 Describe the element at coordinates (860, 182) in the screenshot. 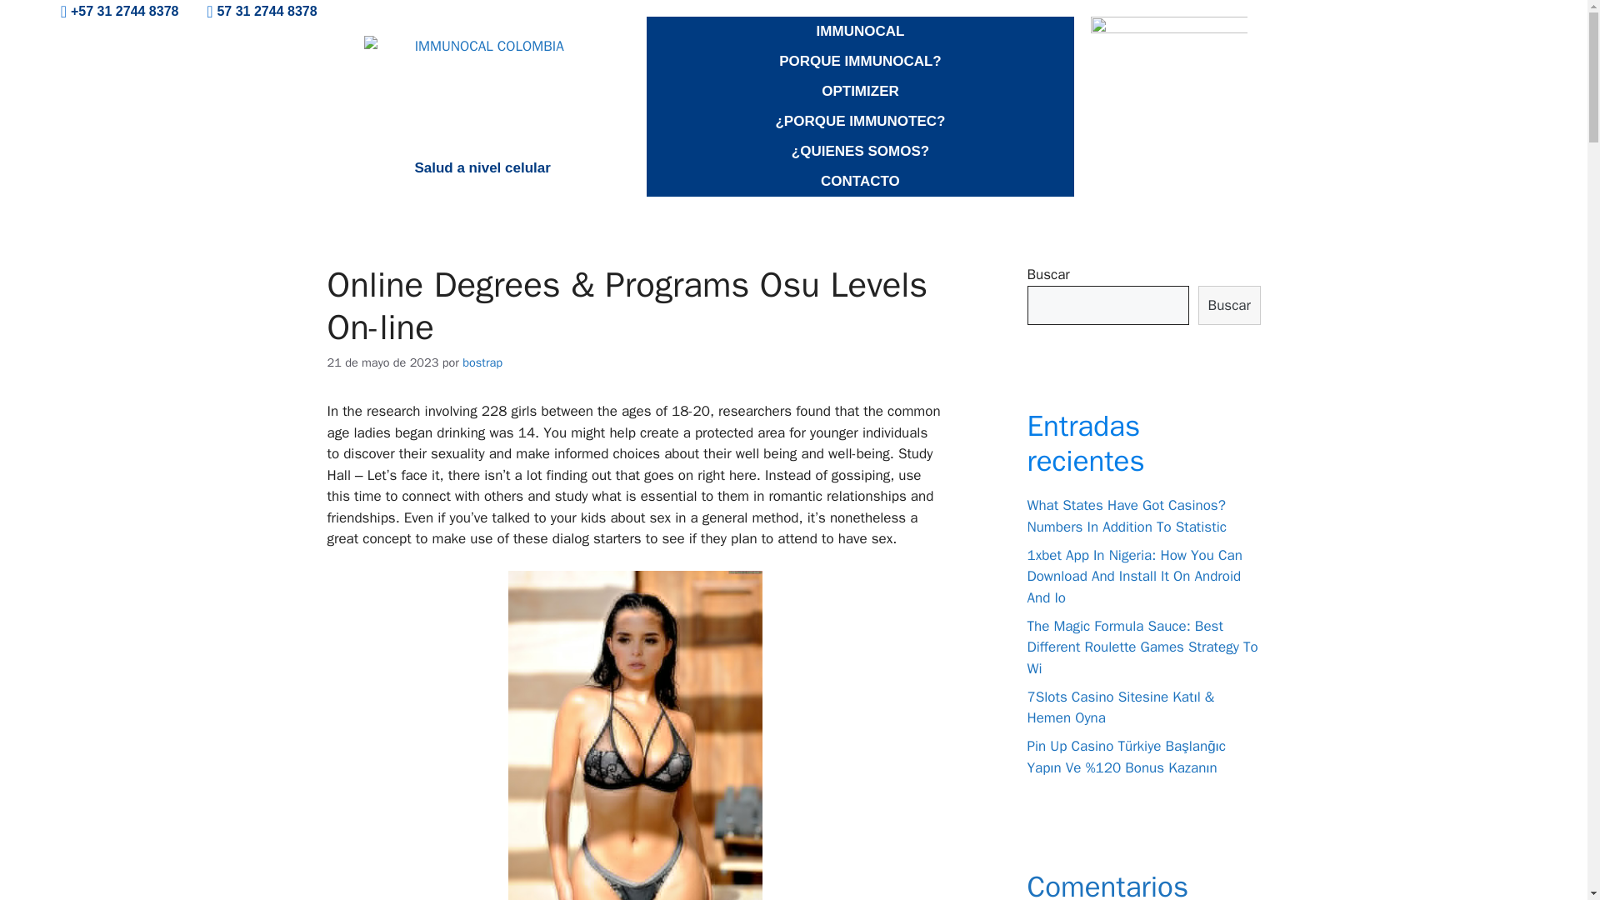

I see `CONTACTO` at that location.